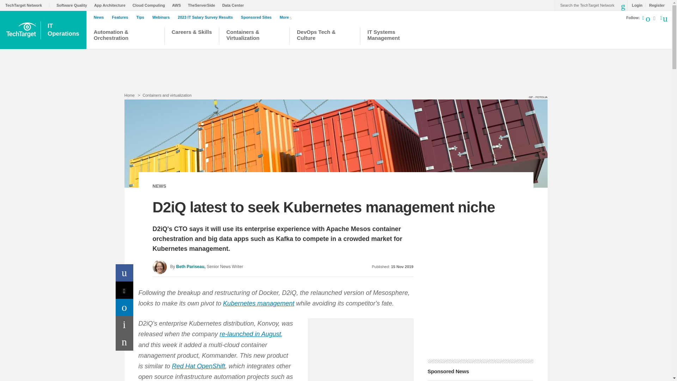 The image size is (677, 381). Describe the element at coordinates (207, 17) in the screenshot. I see `2023 IT Salary Survey Results` at that location.